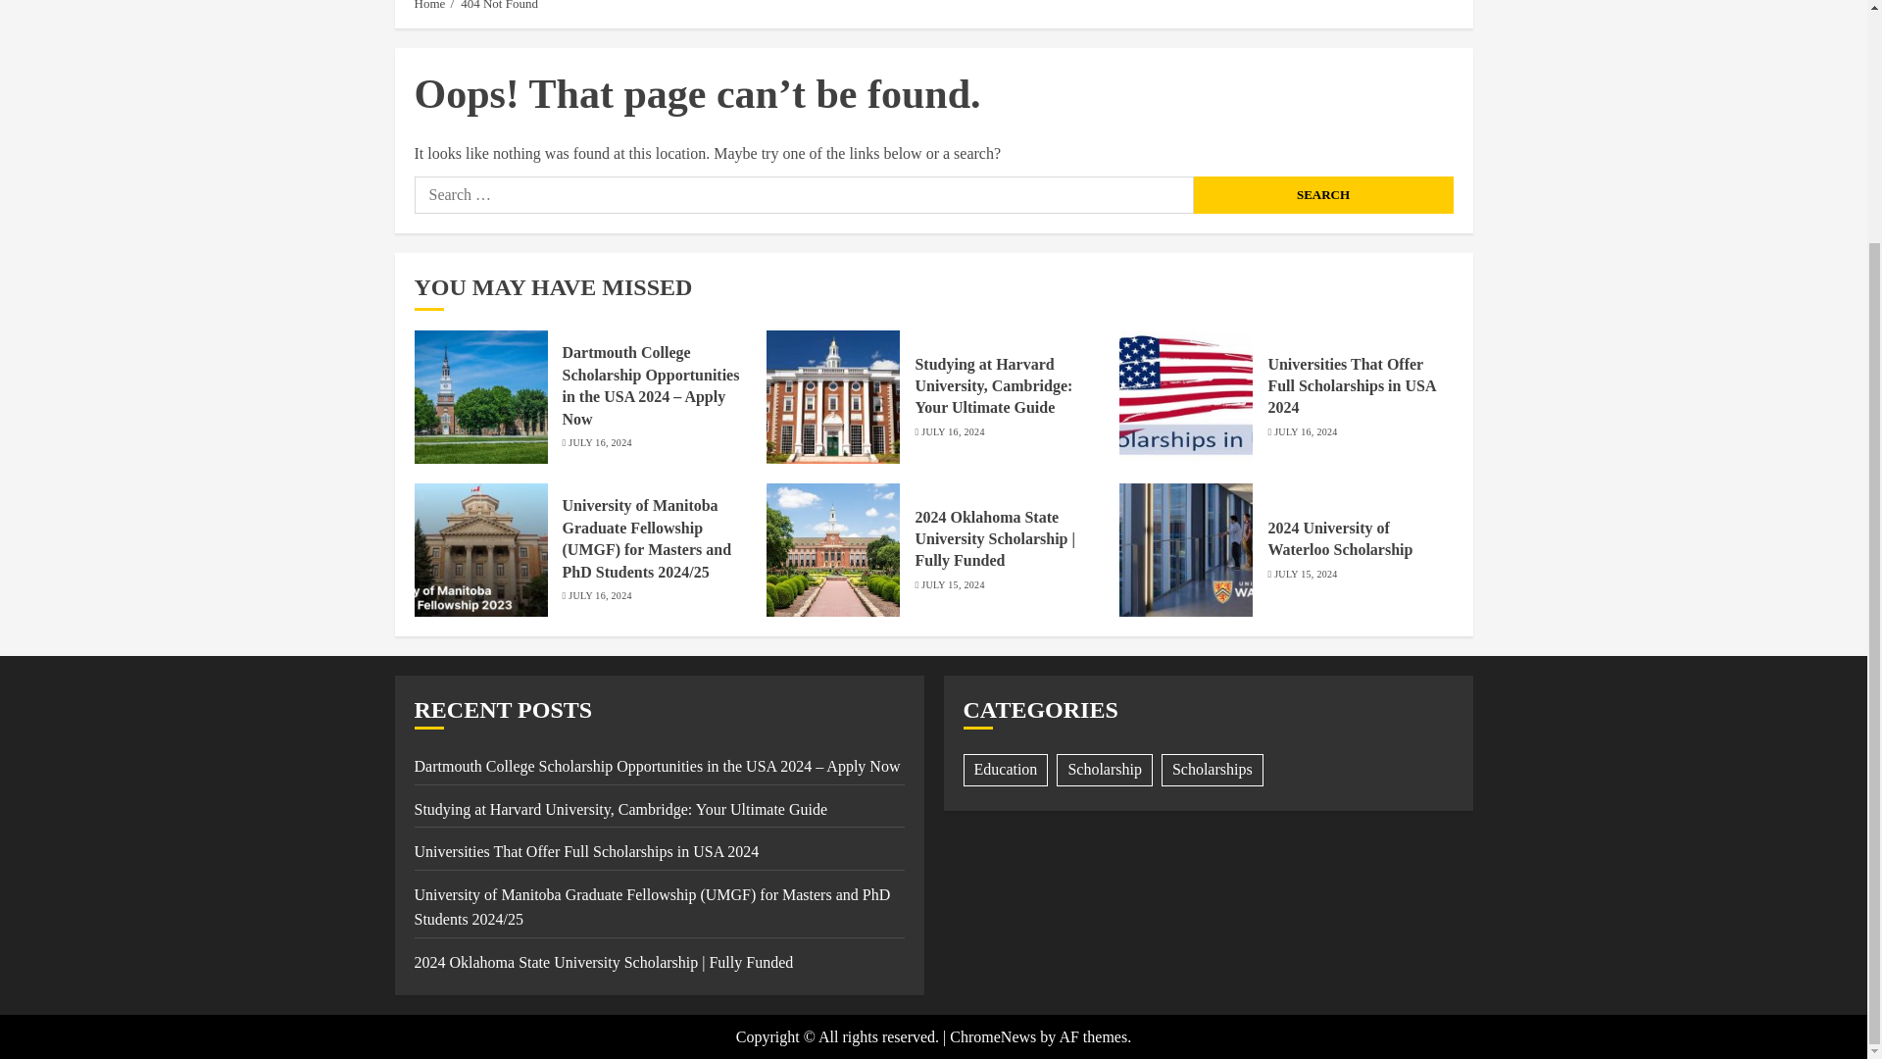 This screenshot has height=1059, width=1882. What do you see at coordinates (1339, 539) in the screenshot?
I see `2024 University of Waterloo Scholarship` at bounding box center [1339, 539].